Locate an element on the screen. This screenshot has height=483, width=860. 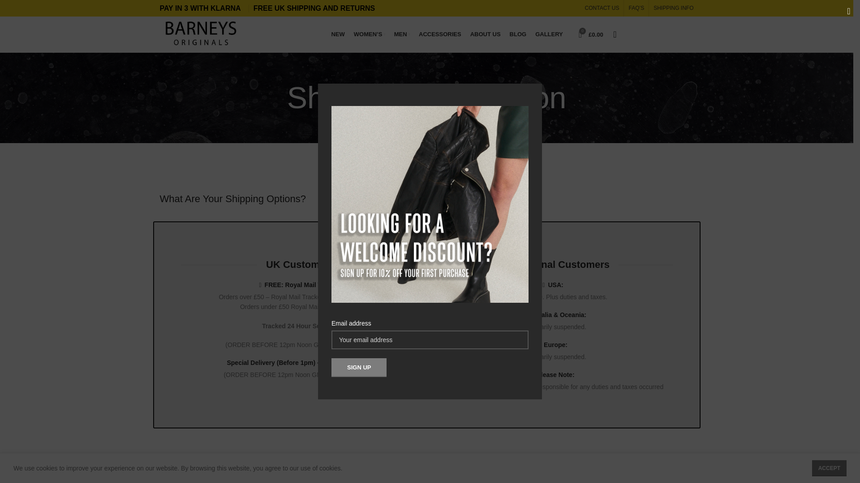
Shopping cart is located at coordinates (591, 34).